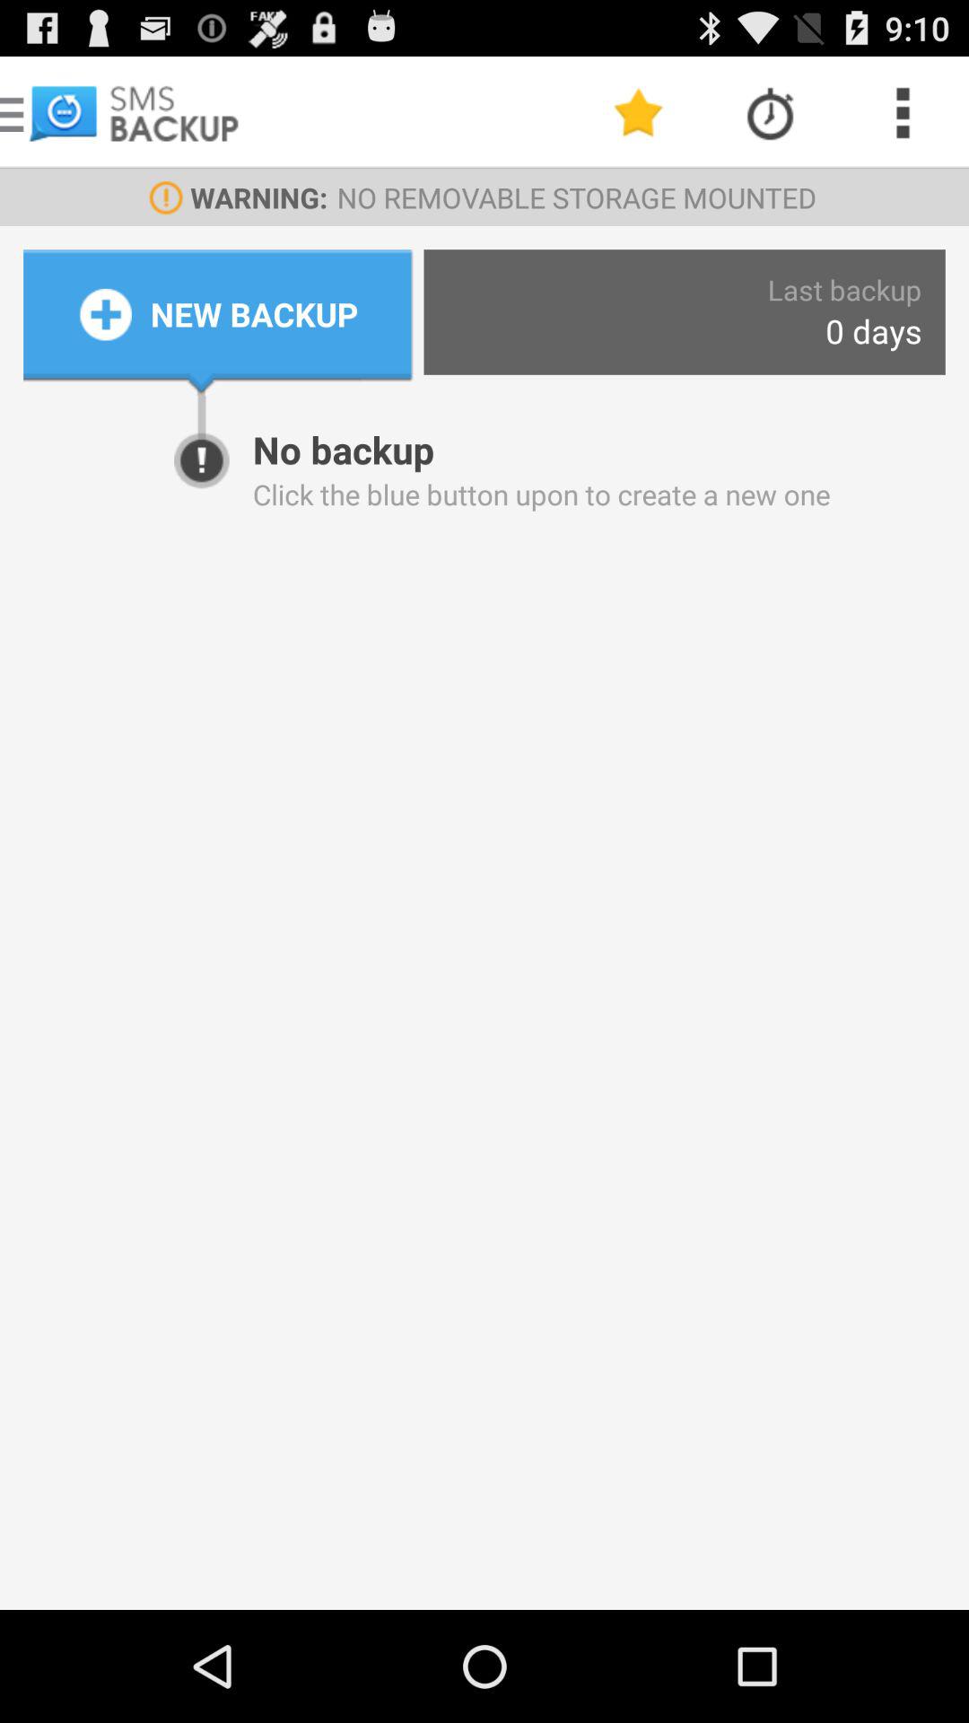 Image resolution: width=969 pixels, height=1723 pixels. Describe the element at coordinates (639, 113) in the screenshot. I see `choose the app above no removable storage icon` at that location.